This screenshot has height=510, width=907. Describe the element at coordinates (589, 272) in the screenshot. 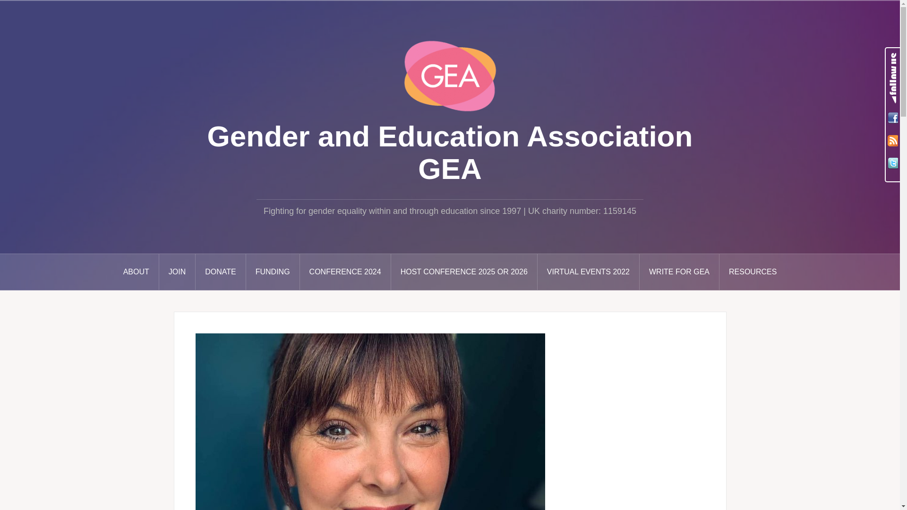

I see `VIRTUAL EVENTS 2022` at that location.